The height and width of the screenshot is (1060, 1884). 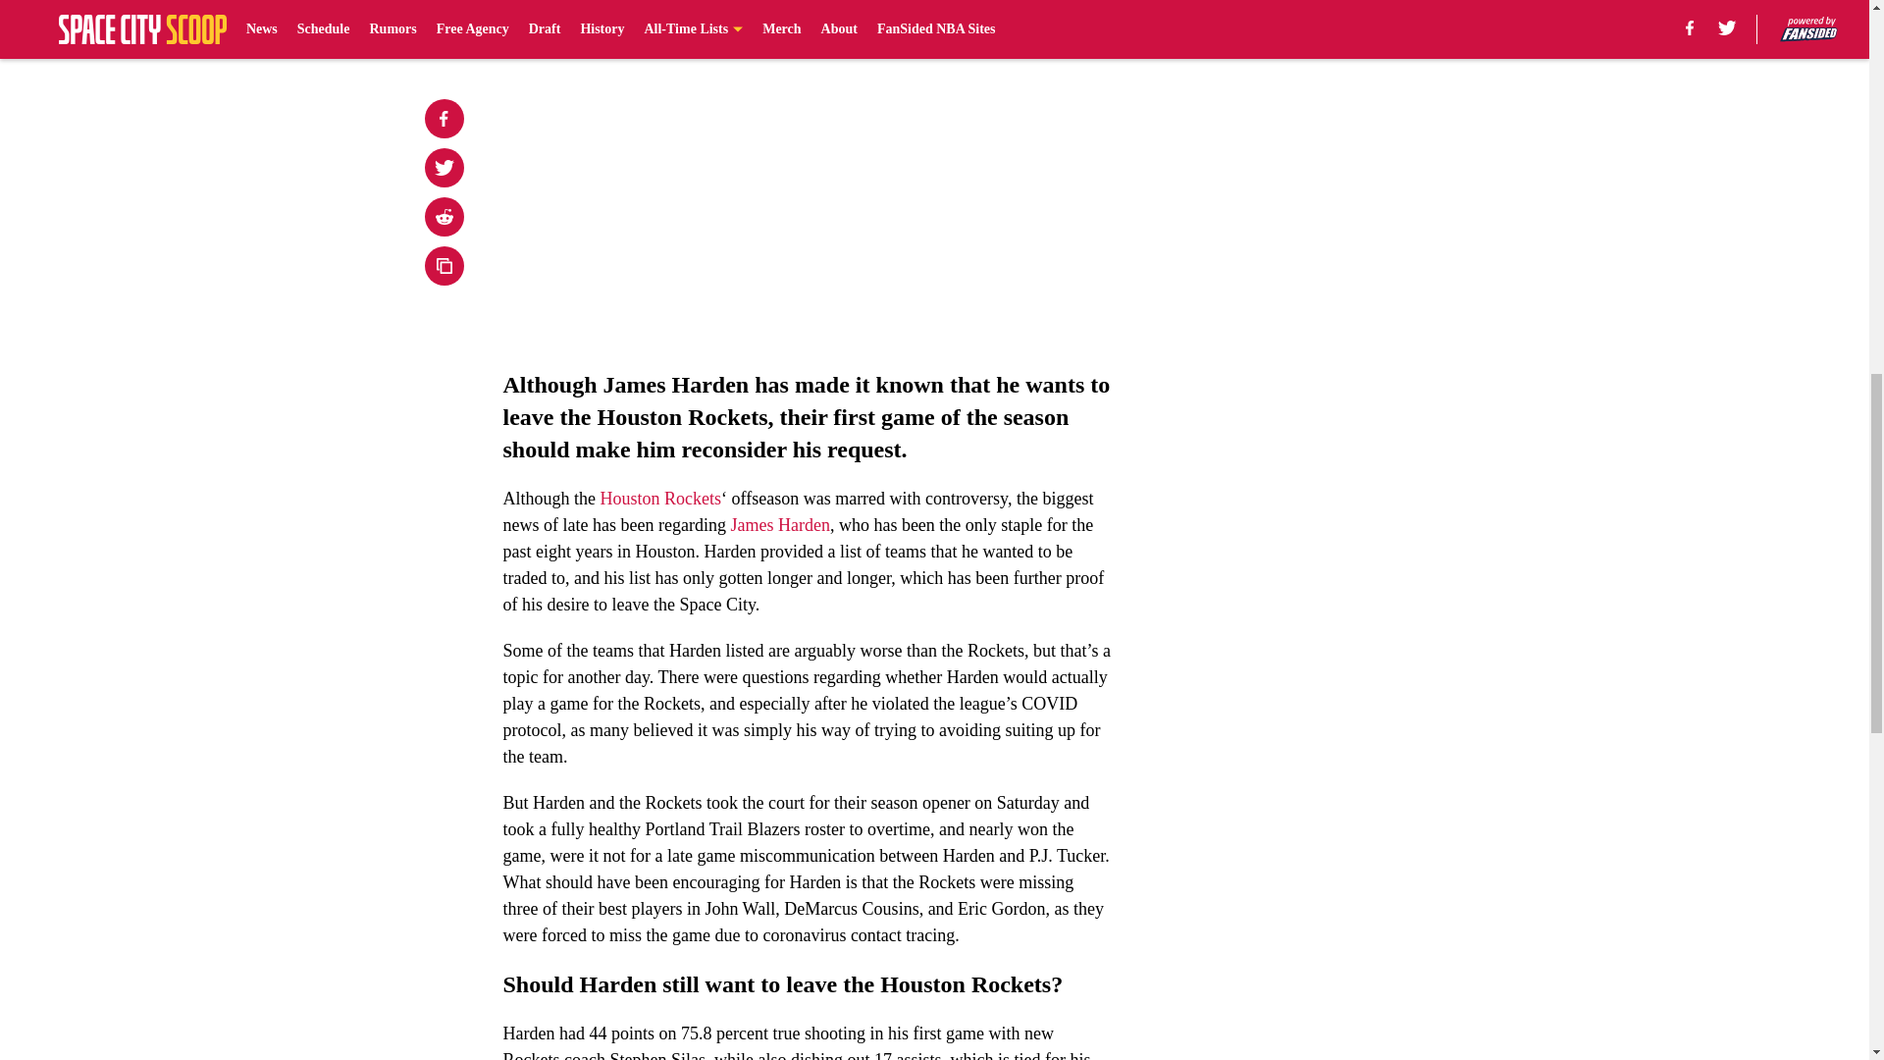 I want to click on Houston Rockets, so click(x=661, y=499).